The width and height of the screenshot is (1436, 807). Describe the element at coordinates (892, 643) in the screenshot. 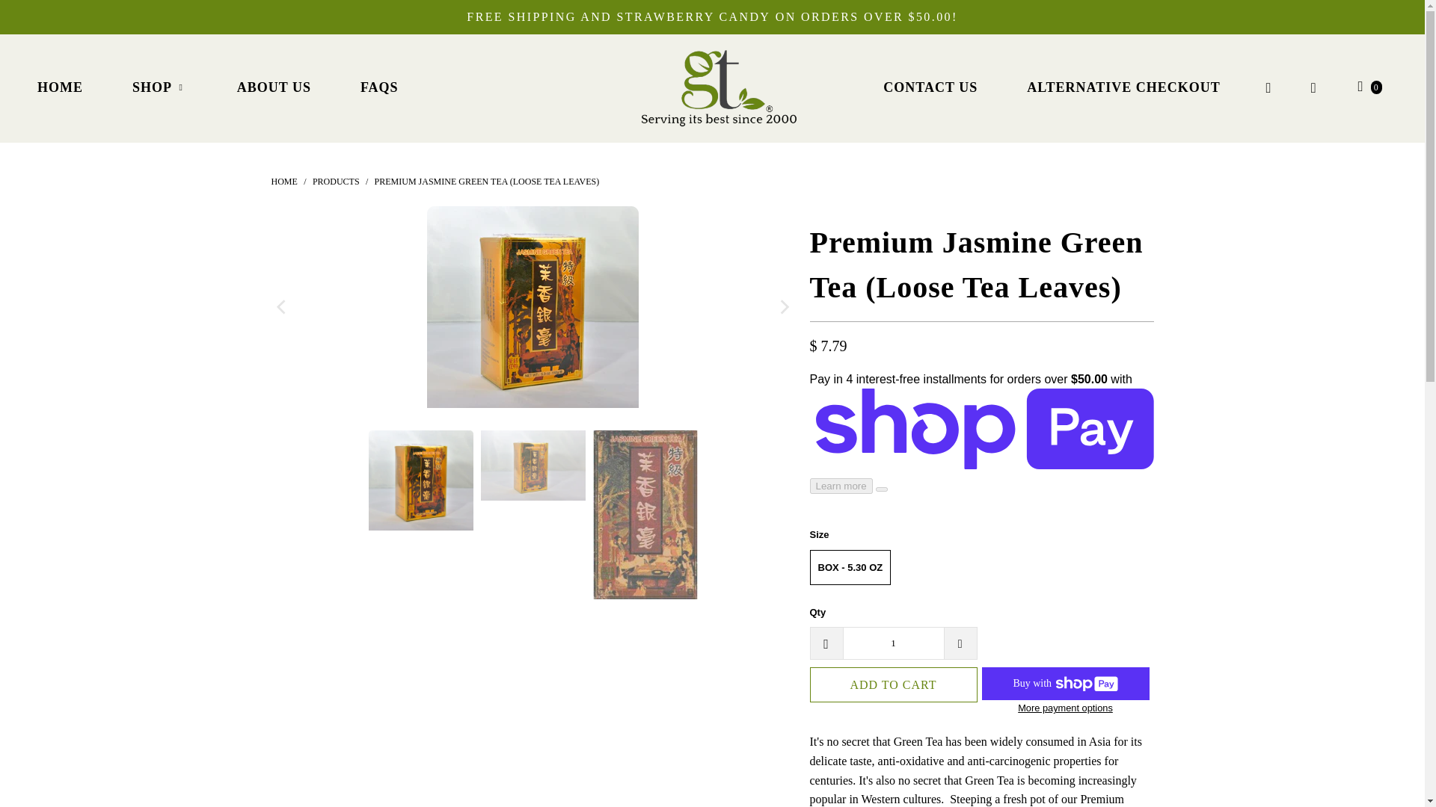

I see `1` at that location.